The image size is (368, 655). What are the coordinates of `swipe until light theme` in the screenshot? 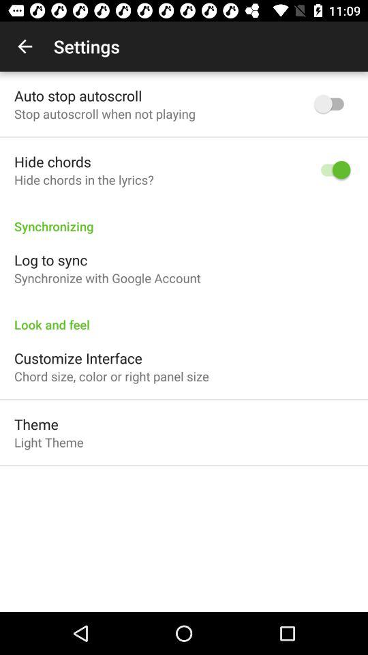 It's located at (49, 442).